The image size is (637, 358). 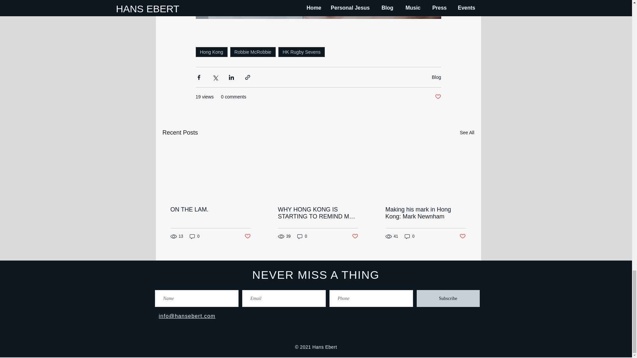 I want to click on Hong Kong, so click(x=211, y=52).